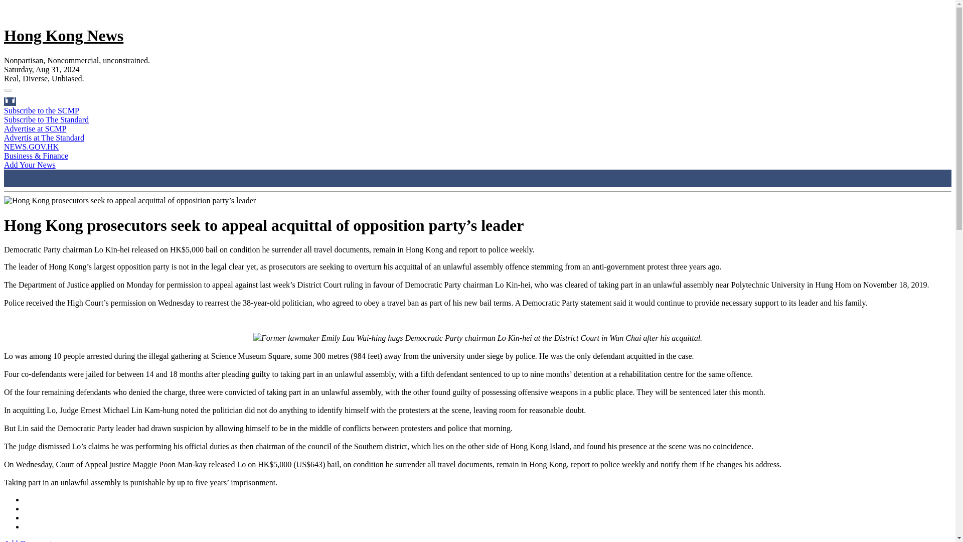 Image resolution: width=963 pixels, height=542 pixels. What do you see at coordinates (28, 540) in the screenshot?
I see `Add Comment` at bounding box center [28, 540].